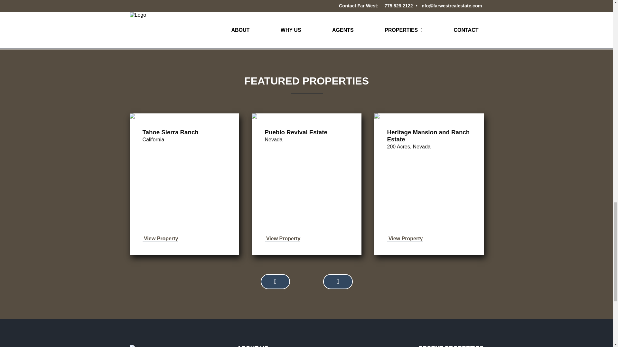 This screenshot has width=618, height=347. Describe the element at coordinates (160, 239) in the screenshot. I see ` View Property` at that location.